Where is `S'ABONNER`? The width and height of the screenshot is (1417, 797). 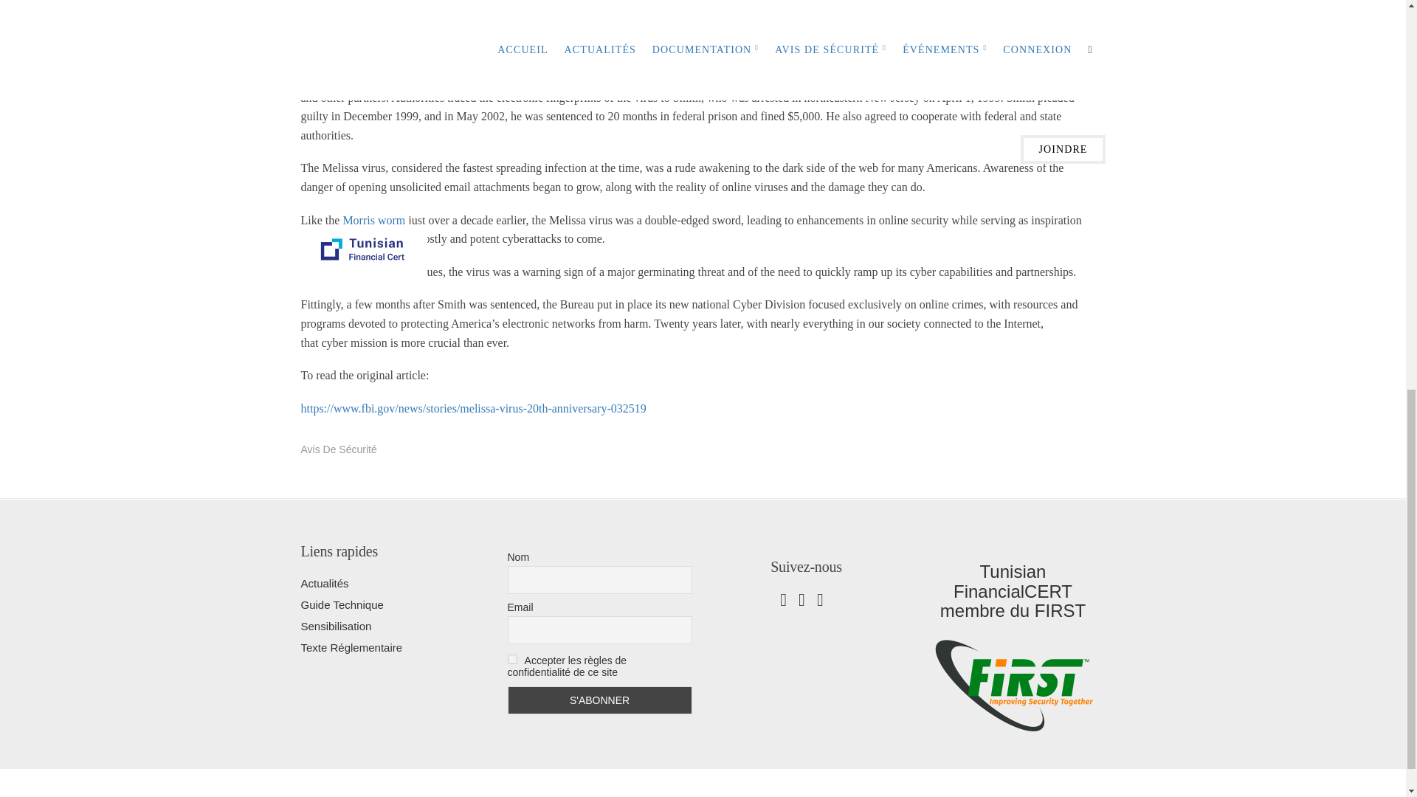
S'ABONNER is located at coordinates (599, 700).